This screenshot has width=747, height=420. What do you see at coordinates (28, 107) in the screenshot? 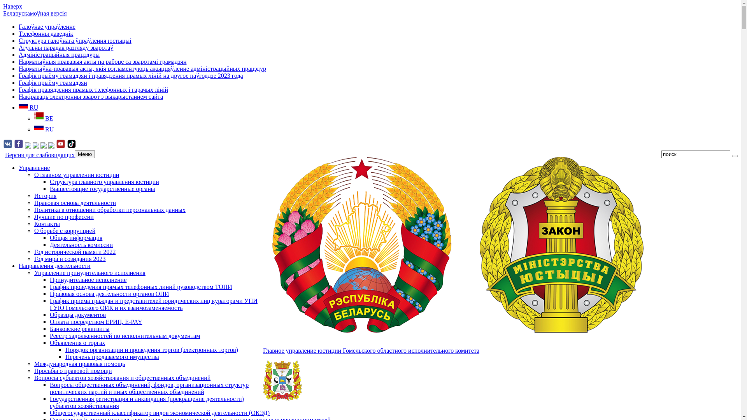
I see `RU` at bounding box center [28, 107].